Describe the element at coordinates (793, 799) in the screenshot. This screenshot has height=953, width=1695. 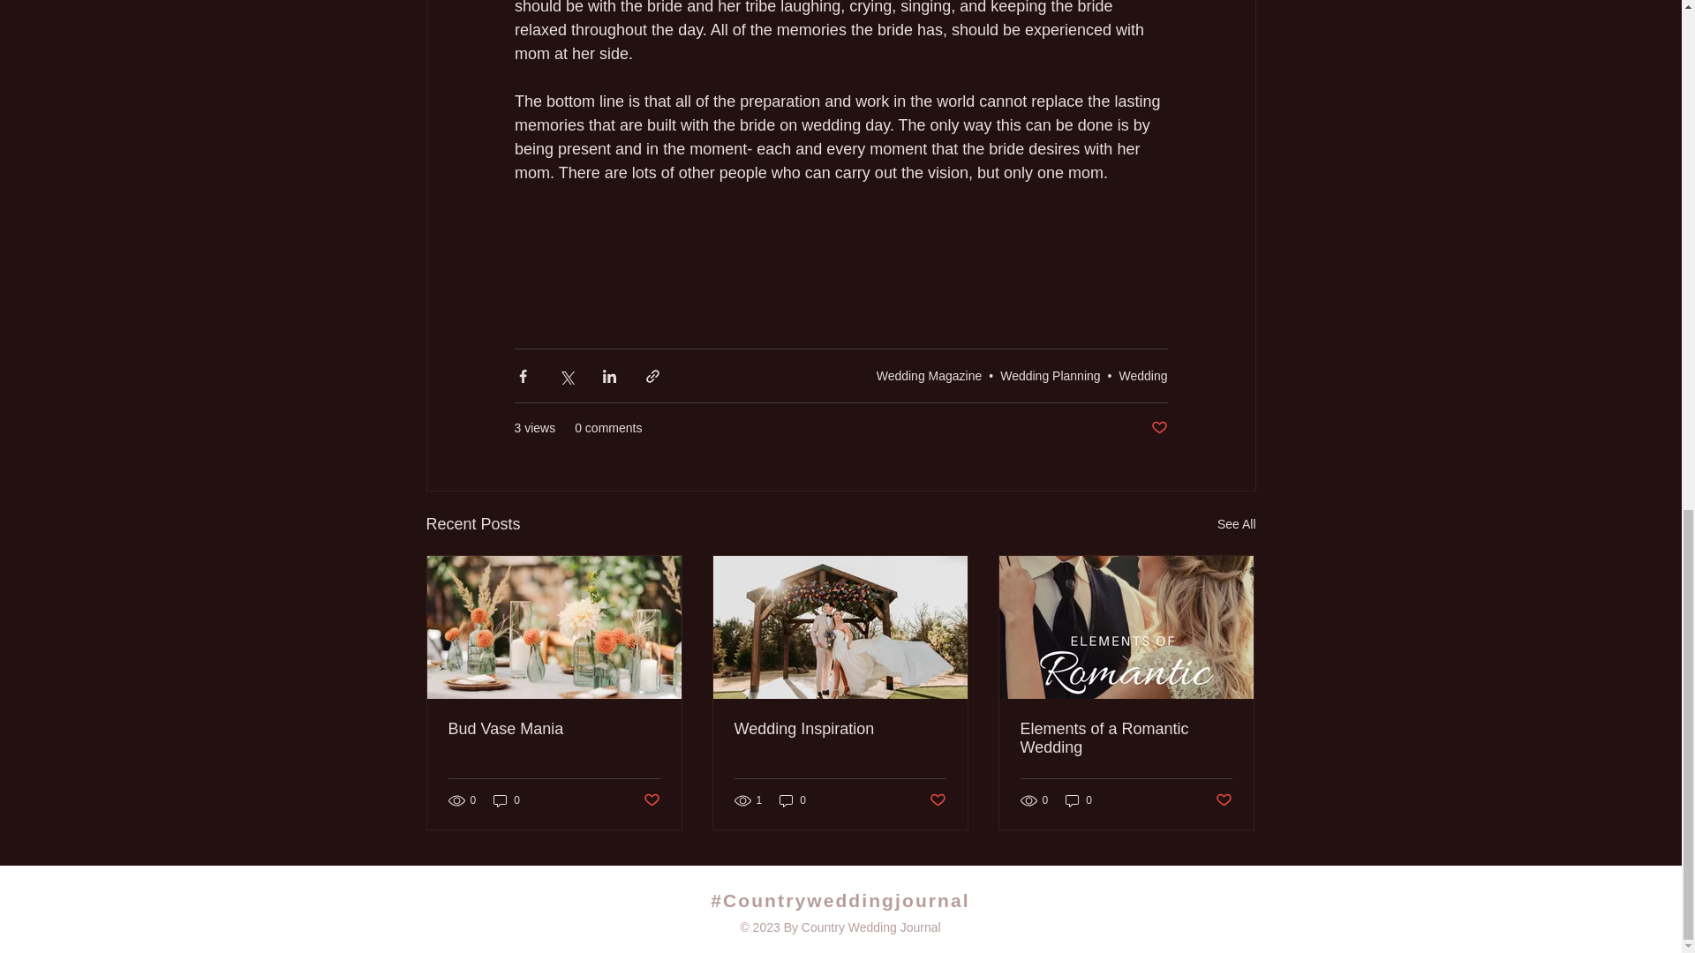
I see `0` at that location.